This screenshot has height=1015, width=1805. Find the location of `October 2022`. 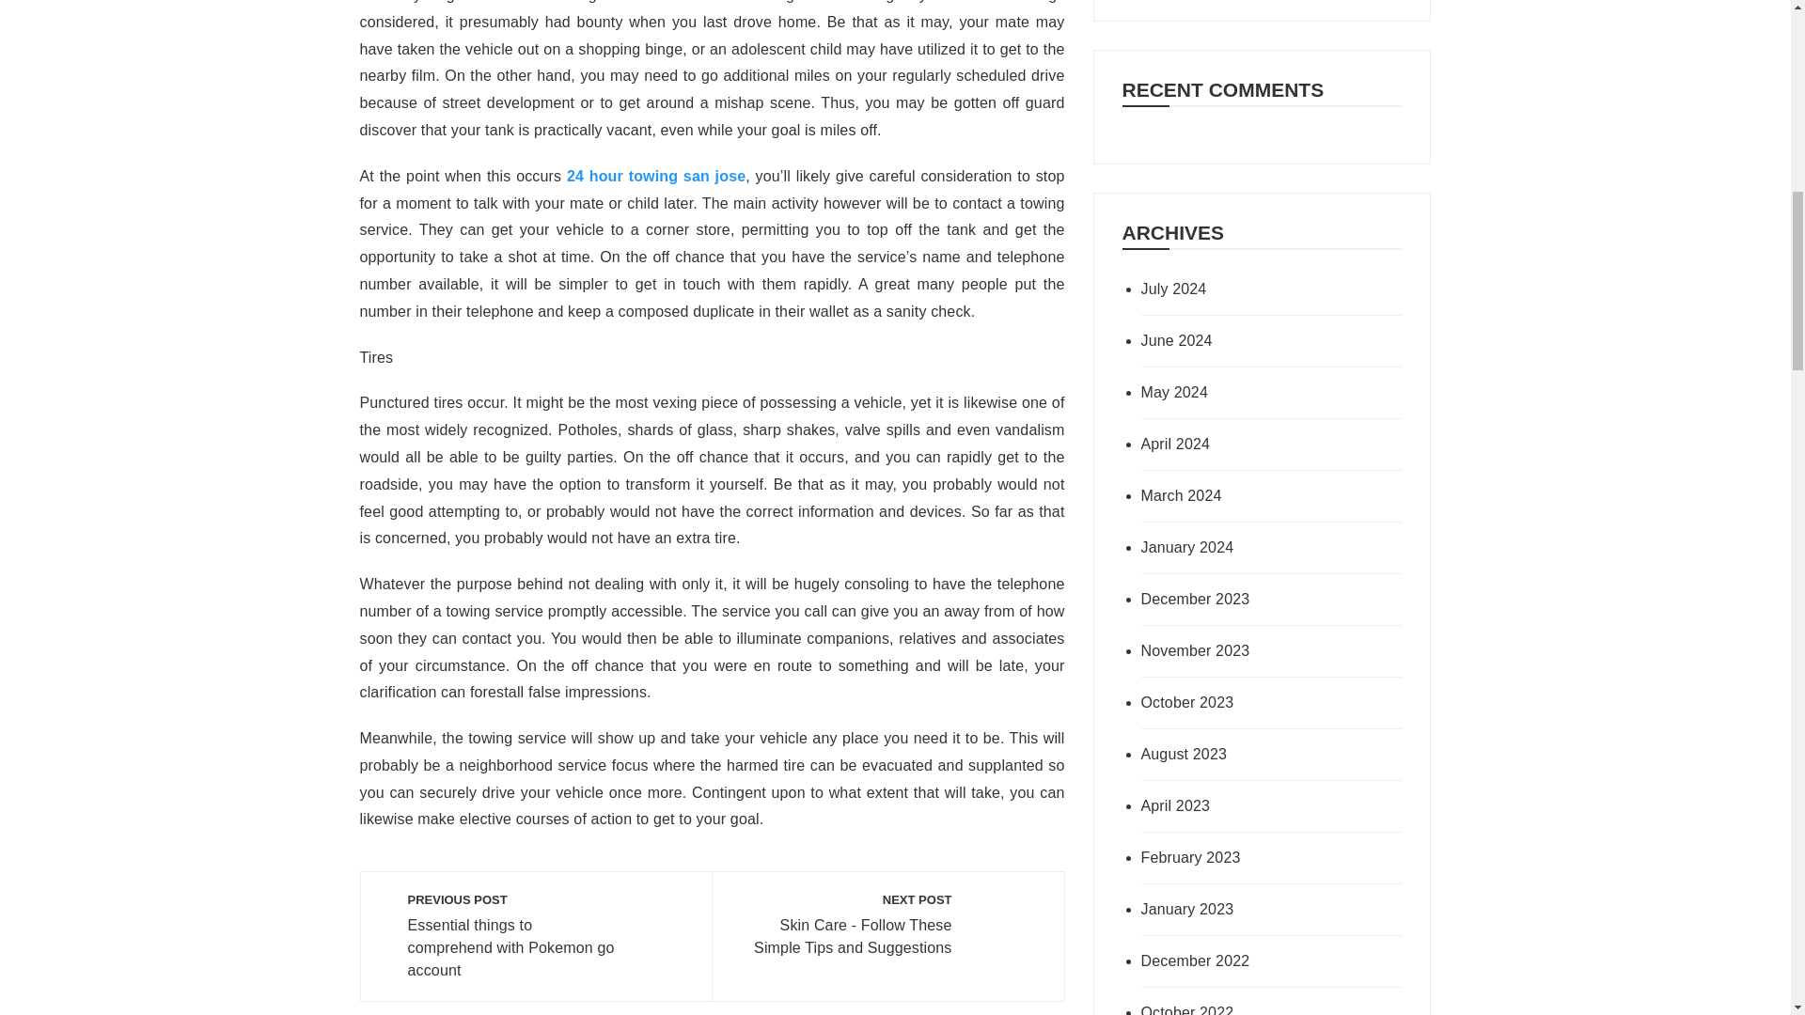

October 2022 is located at coordinates (1245, 1007).